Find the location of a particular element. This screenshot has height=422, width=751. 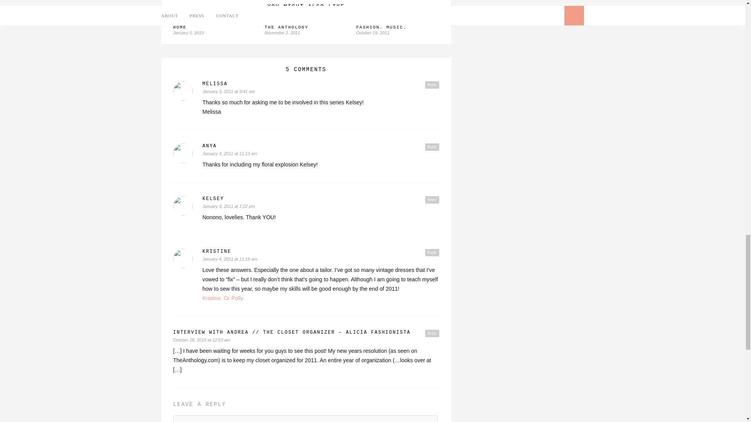

ANYA is located at coordinates (321, 146).